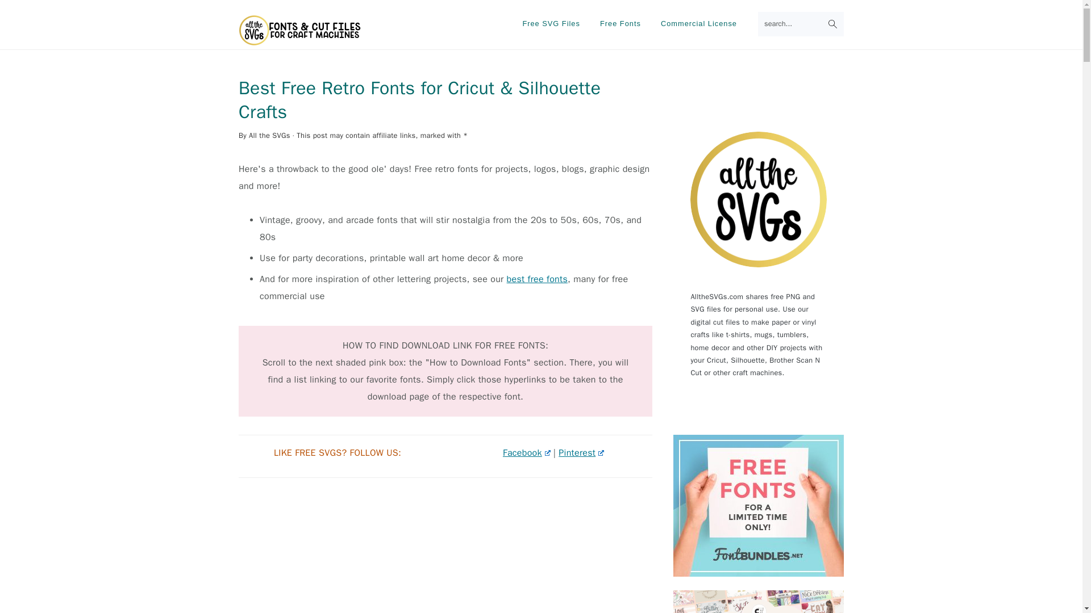  What do you see at coordinates (300, 40) in the screenshot?
I see `All the SVGs` at bounding box center [300, 40].